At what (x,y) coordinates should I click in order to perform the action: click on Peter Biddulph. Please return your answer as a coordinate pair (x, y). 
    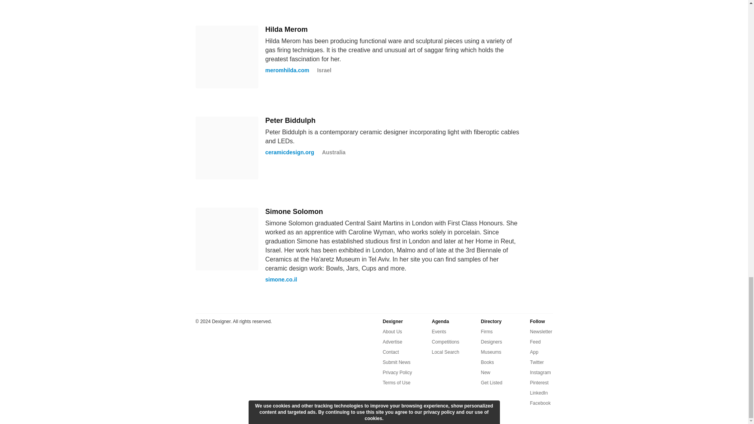
    Looking at the image, I should click on (291, 121).